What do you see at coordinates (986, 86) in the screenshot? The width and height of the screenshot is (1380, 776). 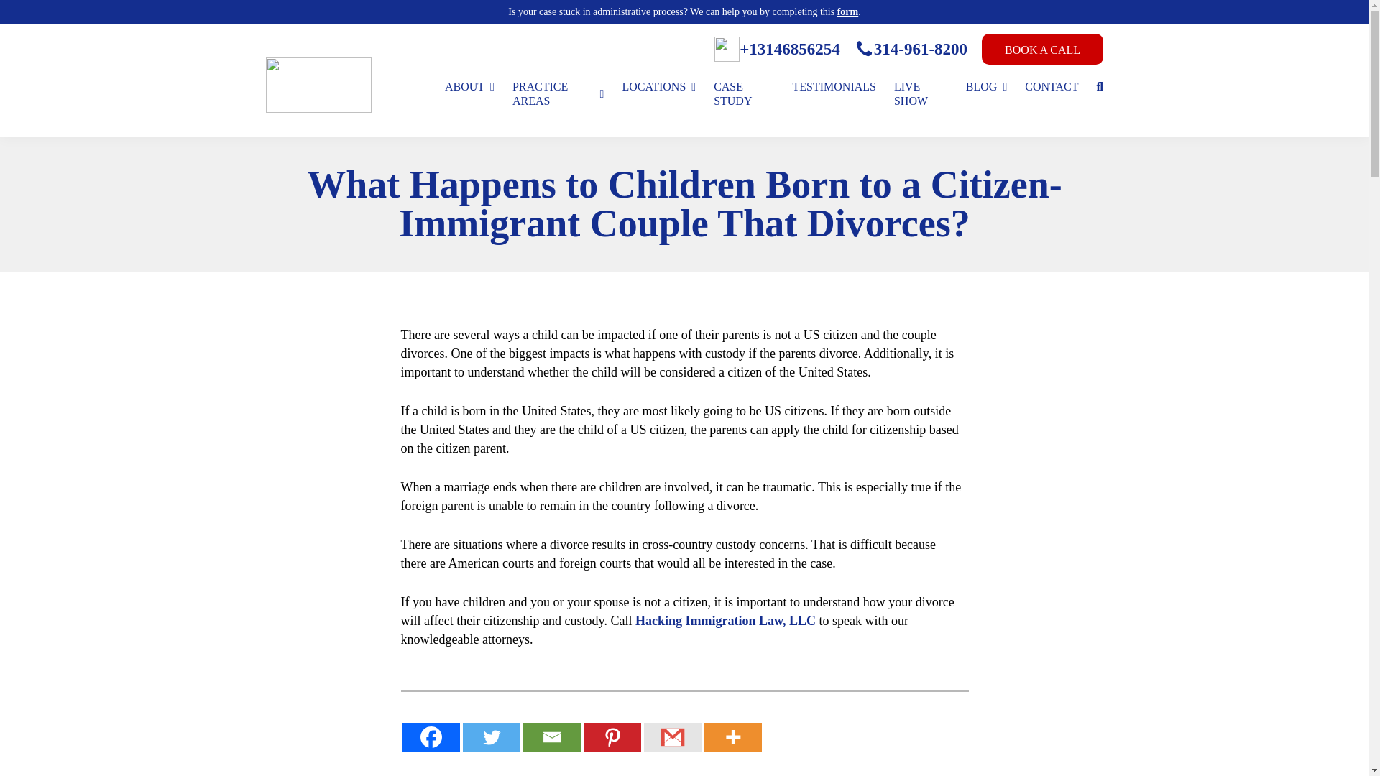 I see `BLOG` at bounding box center [986, 86].